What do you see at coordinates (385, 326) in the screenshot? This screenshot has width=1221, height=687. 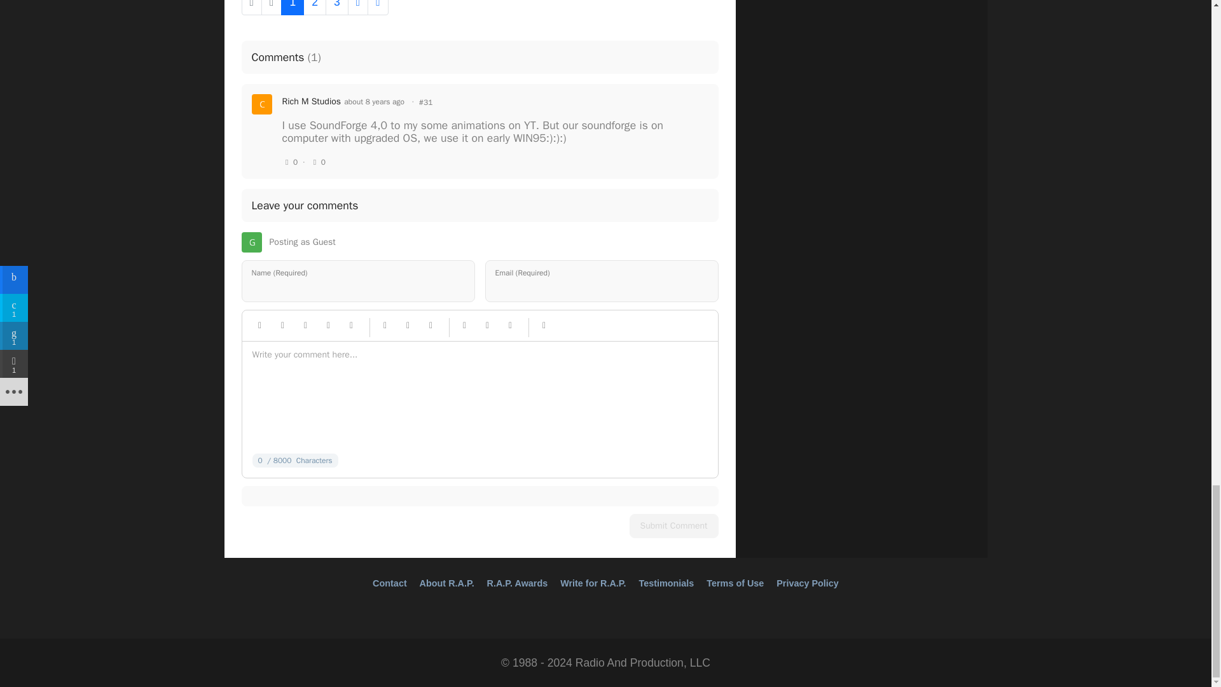 I see `Link` at bounding box center [385, 326].